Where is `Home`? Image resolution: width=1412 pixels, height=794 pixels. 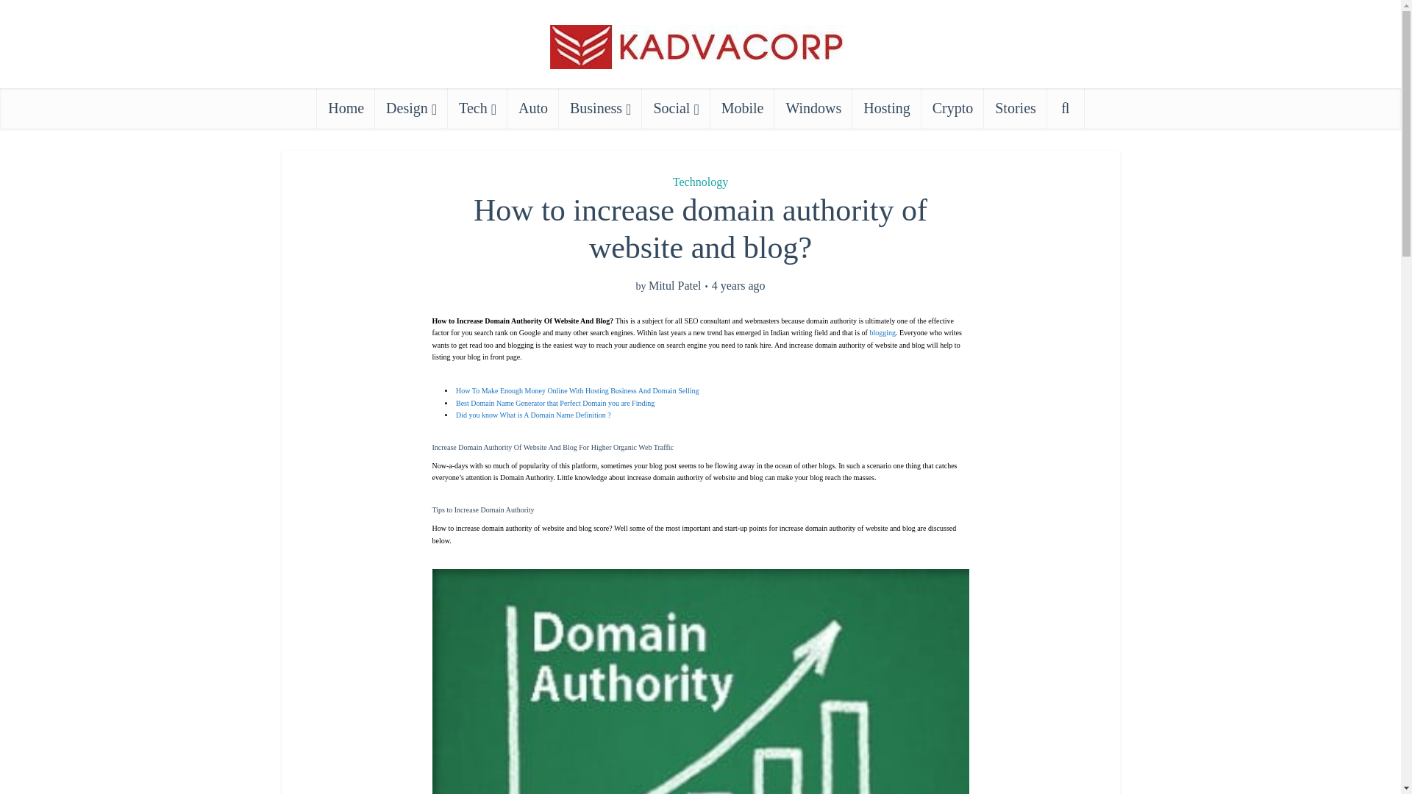 Home is located at coordinates (346, 107).